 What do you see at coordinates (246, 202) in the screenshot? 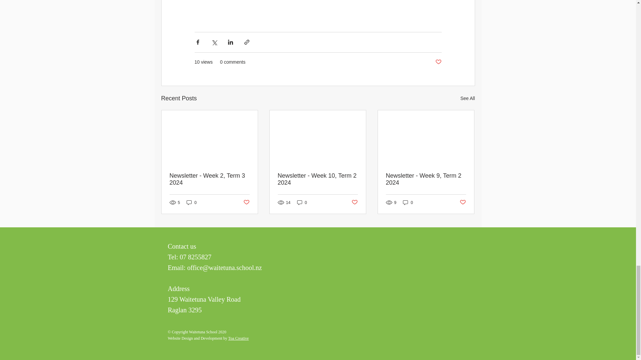
I see `Post not marked as liked` at bounding box center [246, 202].